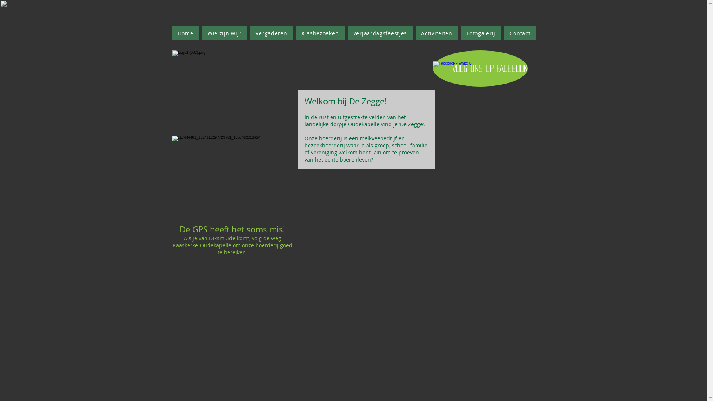 The height and width of the screenshot is (401, 713). What do you see at coordinates (481, 33) in the screenshot?
I see `Fotogalerij` at bounding box center [481, 33].